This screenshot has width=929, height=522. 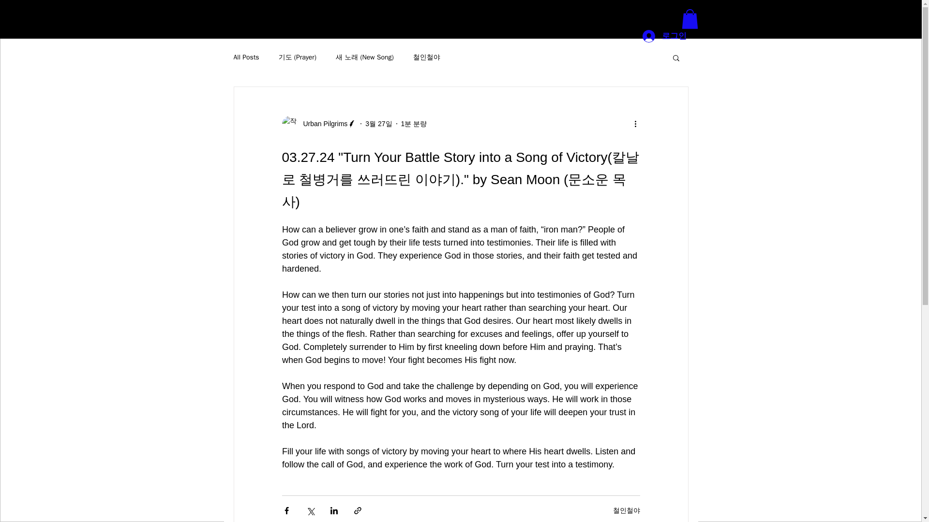 What do you see at coordinates (246, 58) in the screenshot?
I see `All Posts` at bounding box center [246, 58].